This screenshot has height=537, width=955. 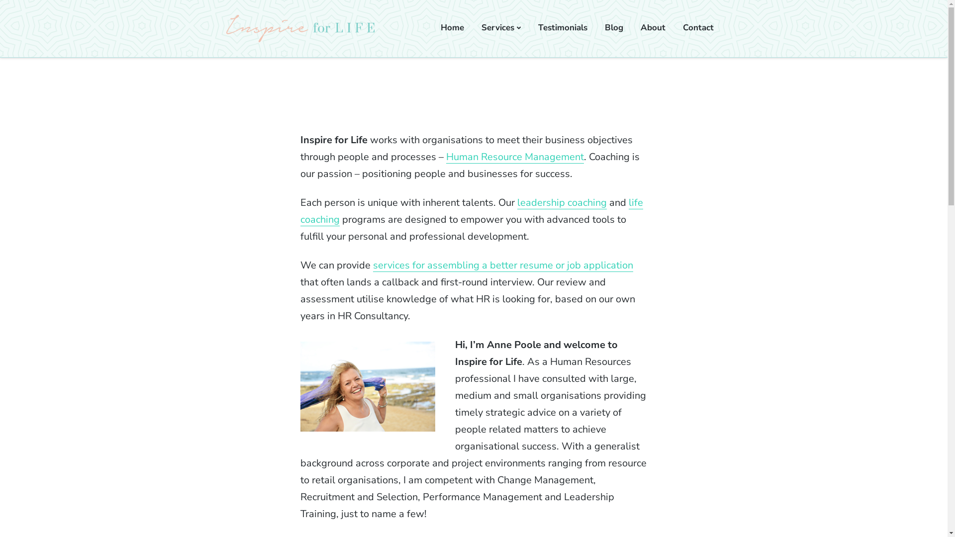 I want to click on Contact, so click(x=698, y=28).